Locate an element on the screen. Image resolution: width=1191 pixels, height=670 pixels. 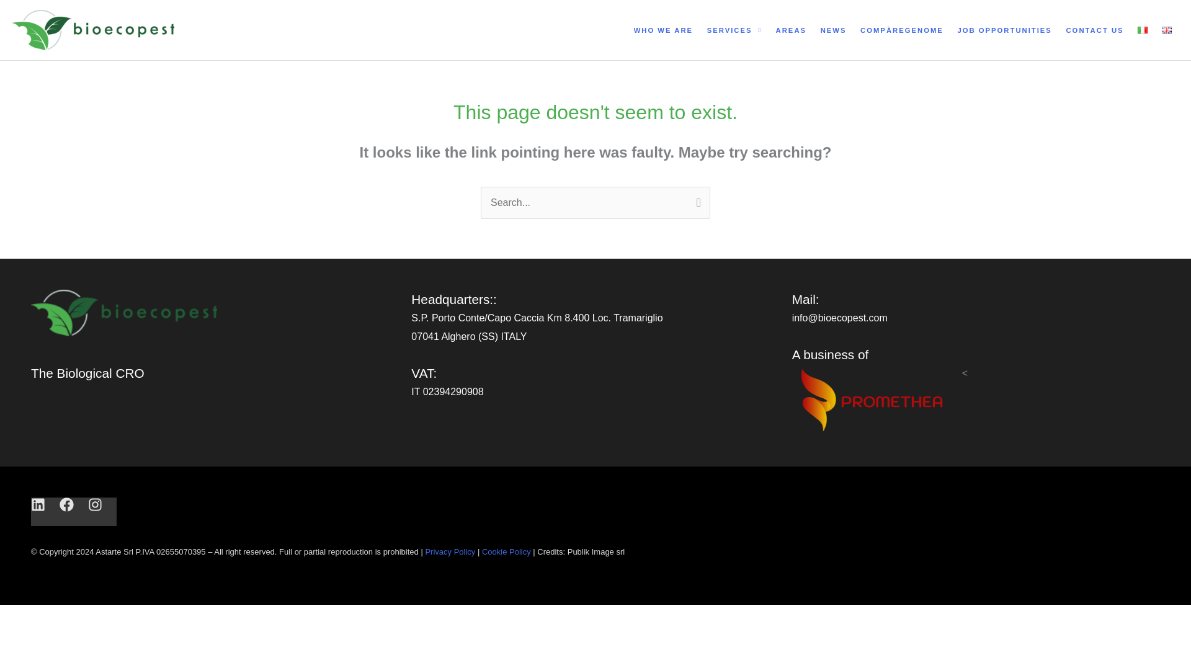
SERVICES is located at coordinates (734, 30).